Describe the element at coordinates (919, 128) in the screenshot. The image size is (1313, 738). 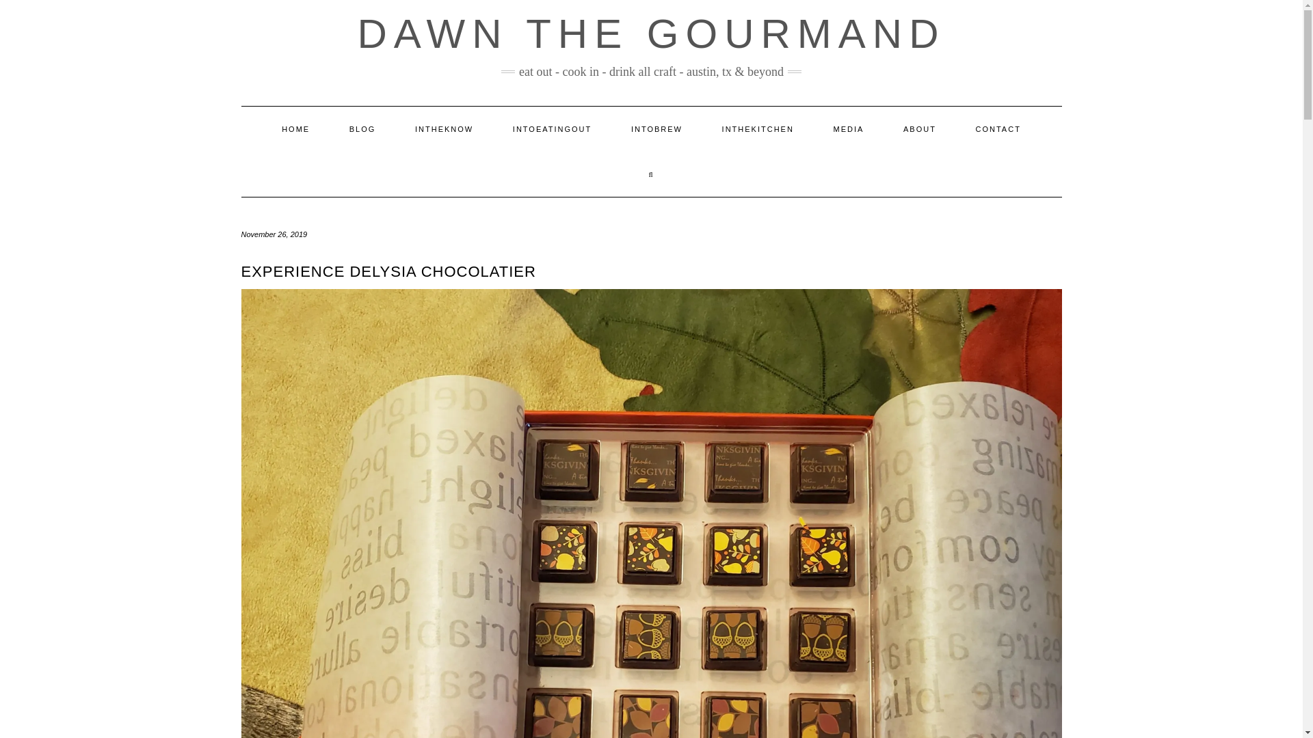
I see `ABOUT` at that location.